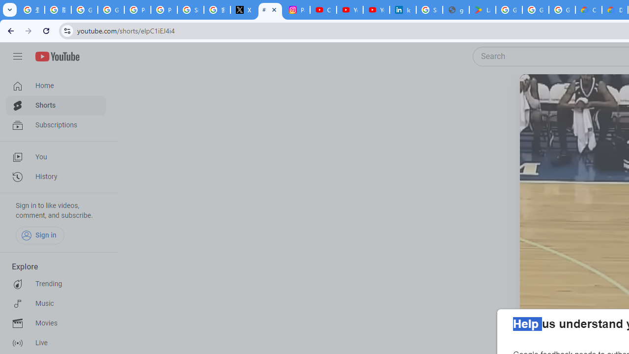 The height and width of the screenshot is (354, 629). What do you see at coordinates (164, 10) in the screenshot?
I see `Privacy Help Center - Policies Help` at bounding box center [164, 10].